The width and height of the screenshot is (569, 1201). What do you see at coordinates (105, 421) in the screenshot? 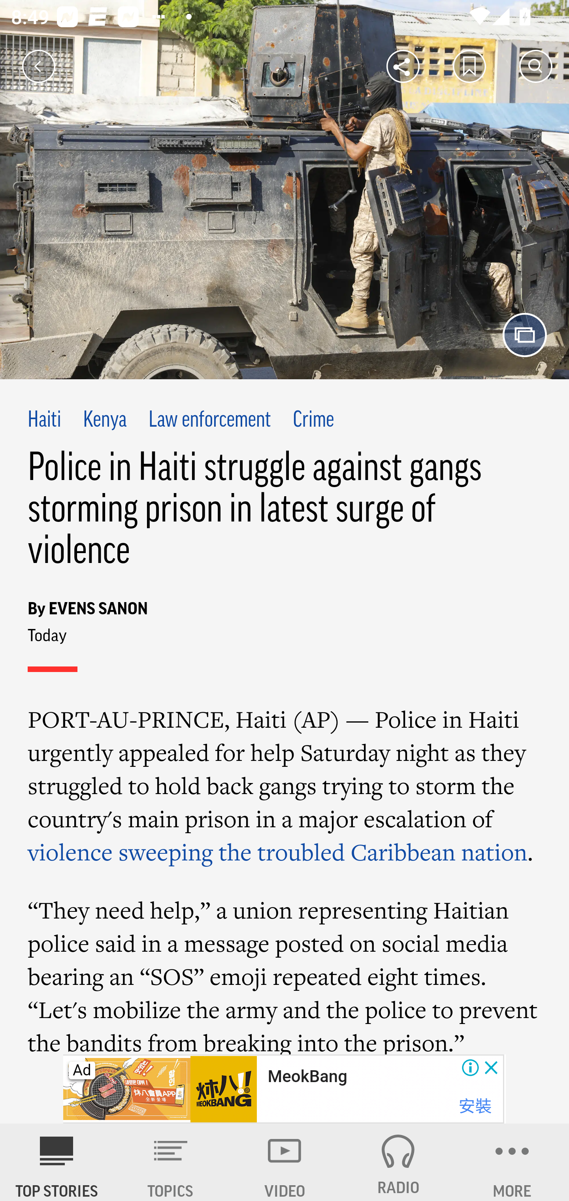
I see `Kenya` at bounding box center [105, 421].